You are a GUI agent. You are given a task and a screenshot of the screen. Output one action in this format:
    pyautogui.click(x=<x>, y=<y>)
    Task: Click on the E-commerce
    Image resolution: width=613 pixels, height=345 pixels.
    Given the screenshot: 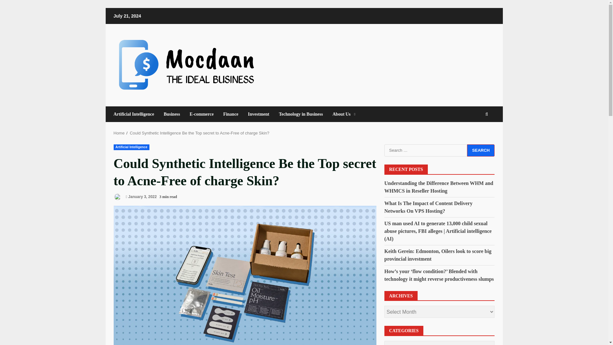 What is the action you would take?
    pyautogui.click(x=201, y=114)
    